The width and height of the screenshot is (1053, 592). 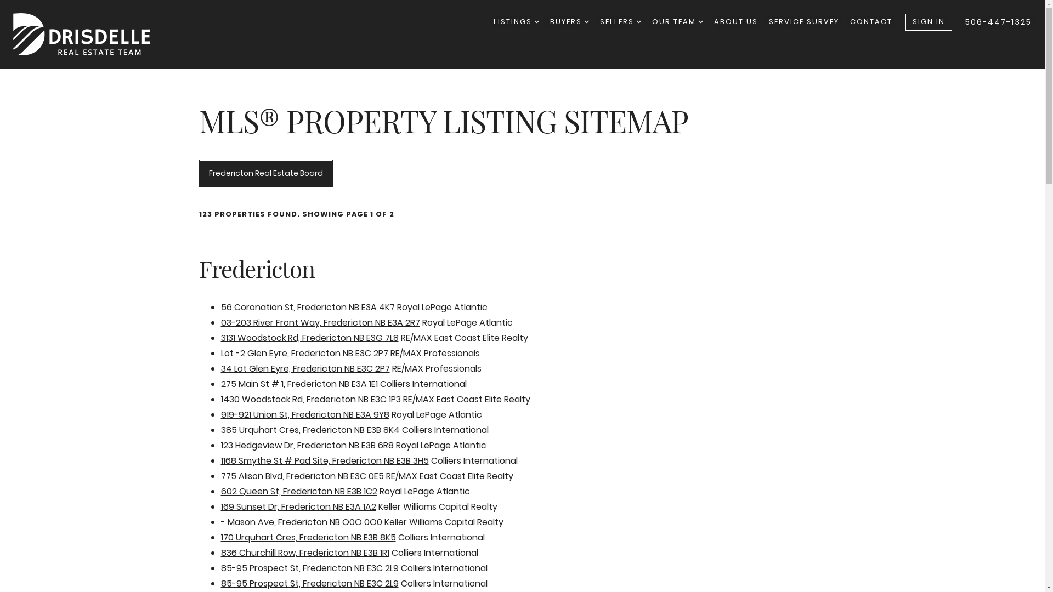 I want to click on OUR TEAM DROPDOWN ARROW, so click(x=678, y=22).